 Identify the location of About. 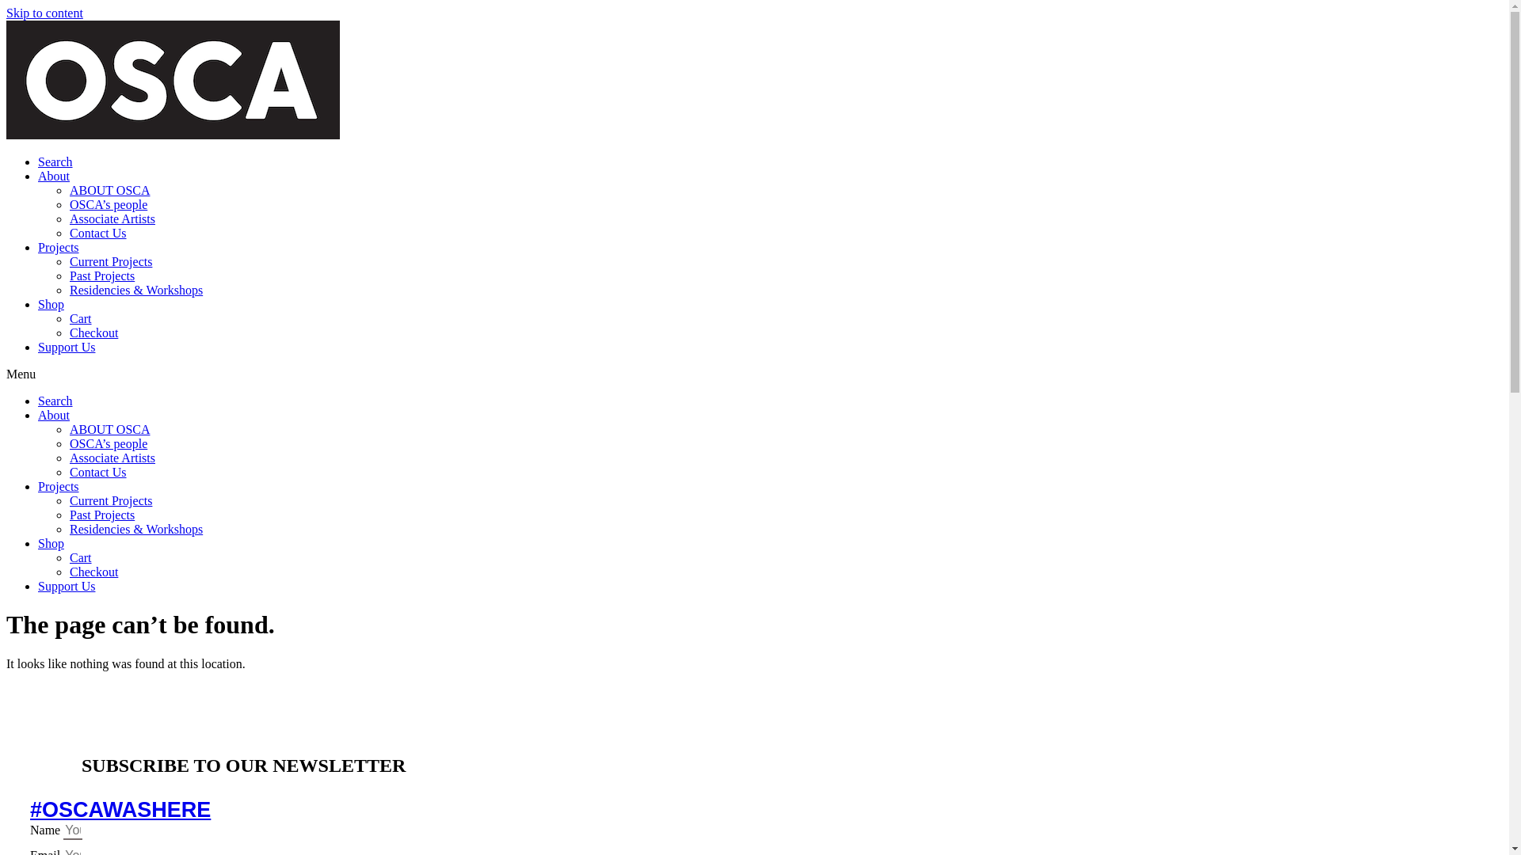
(54, 415).